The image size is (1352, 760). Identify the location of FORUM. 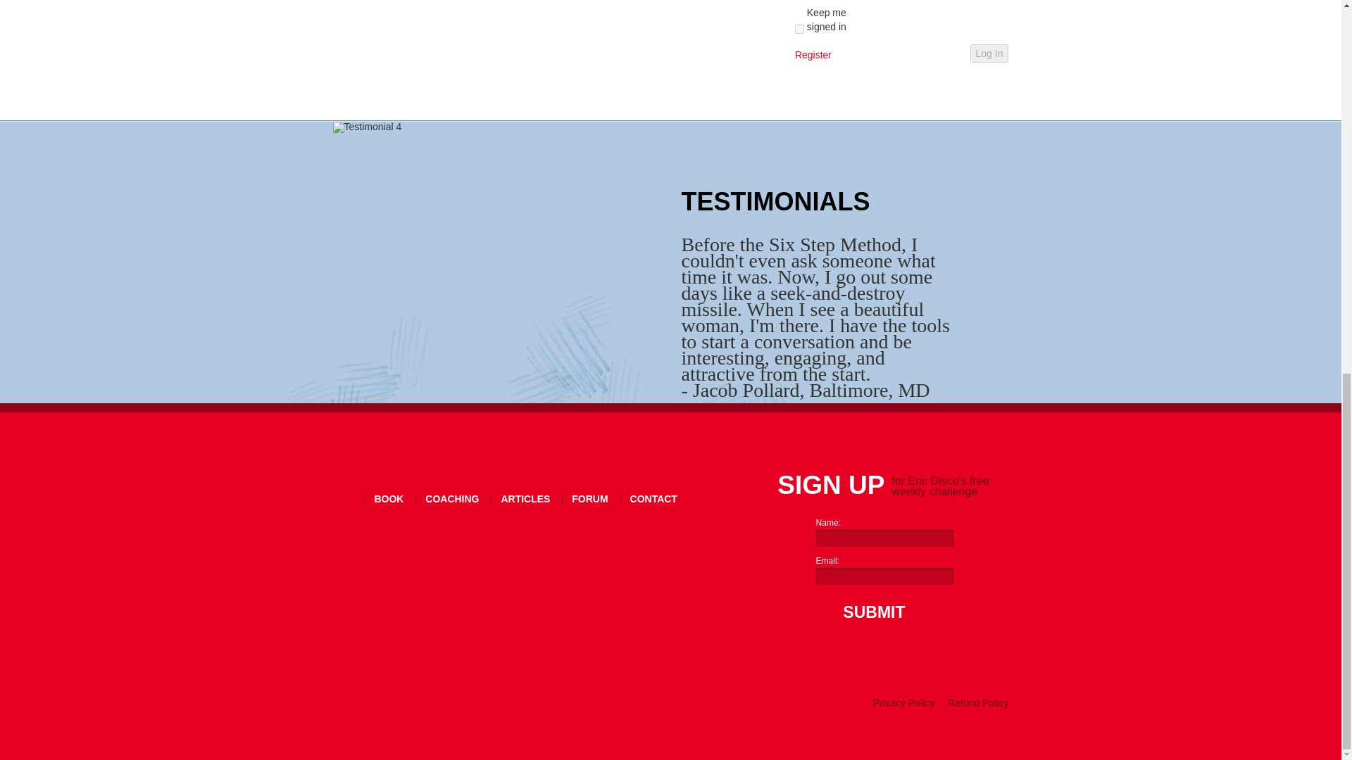
(589, 499).